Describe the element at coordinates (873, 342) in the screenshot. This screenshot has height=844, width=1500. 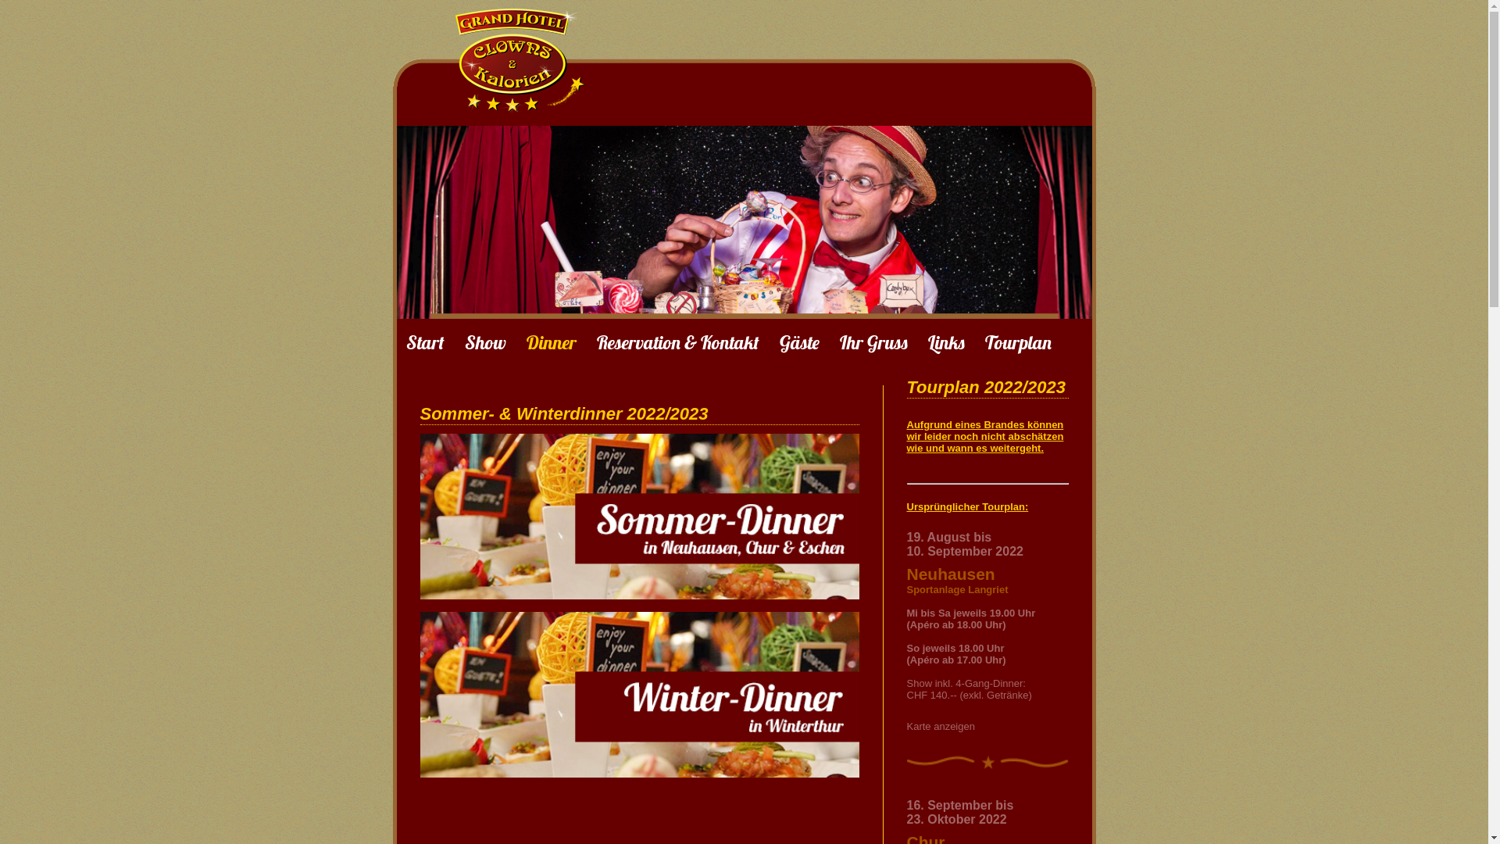
I see `Ihr Gruss` at that location.